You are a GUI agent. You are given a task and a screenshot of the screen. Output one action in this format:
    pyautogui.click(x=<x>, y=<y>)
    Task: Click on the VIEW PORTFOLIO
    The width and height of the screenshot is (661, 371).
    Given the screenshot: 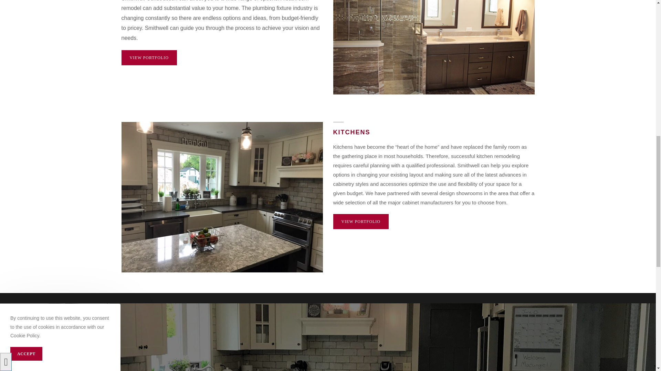 What is the action you would take?
    pyautogui.click(x=149, y=58)
    